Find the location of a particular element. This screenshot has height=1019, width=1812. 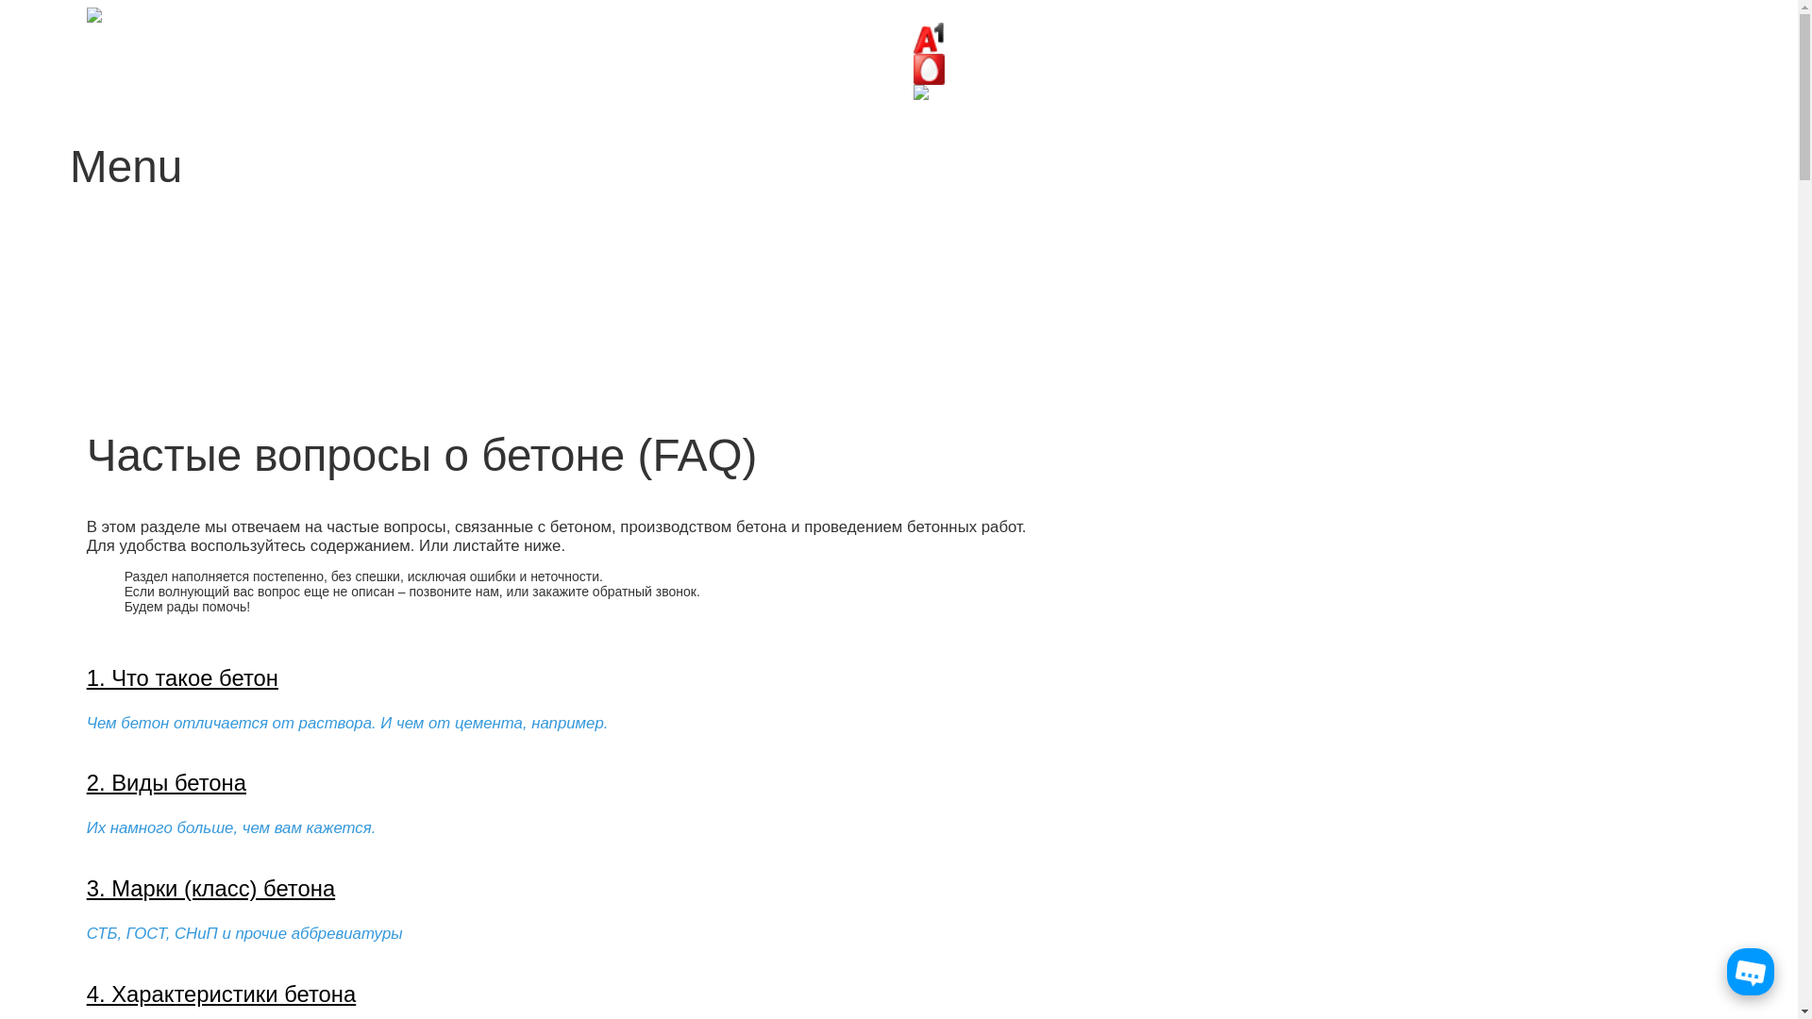

Skip to content is located at coordinates (113, 237).